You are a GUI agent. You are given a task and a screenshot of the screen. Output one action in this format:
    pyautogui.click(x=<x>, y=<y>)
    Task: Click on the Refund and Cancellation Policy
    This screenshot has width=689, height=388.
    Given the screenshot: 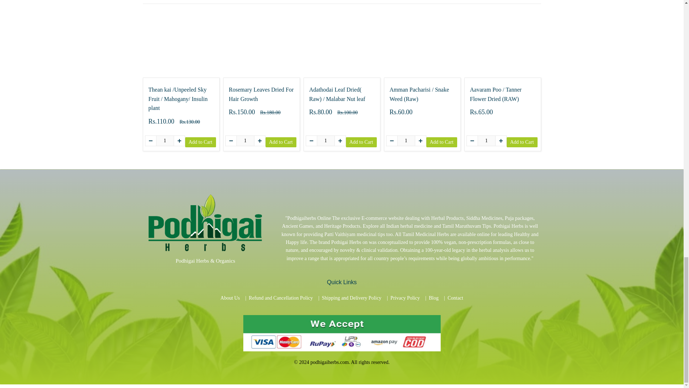 What is the action you would take?
    pyautogui.click(x=281, y=298)
    